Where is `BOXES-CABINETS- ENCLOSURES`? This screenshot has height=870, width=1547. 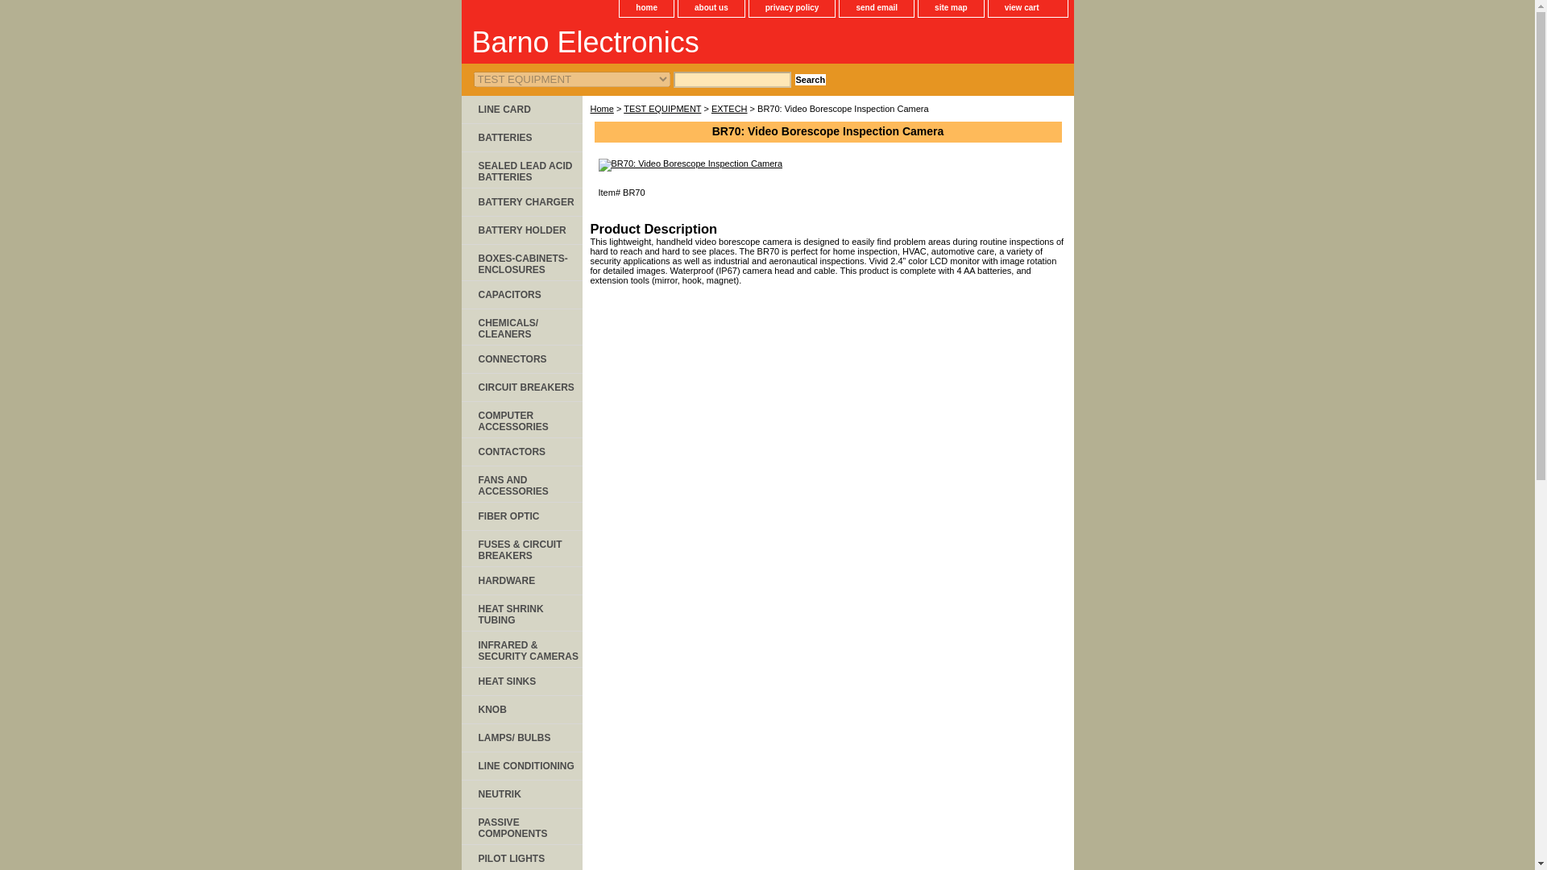 BOXES-CABINETS- ENCLOSURES is located at coordinates (521, 263).